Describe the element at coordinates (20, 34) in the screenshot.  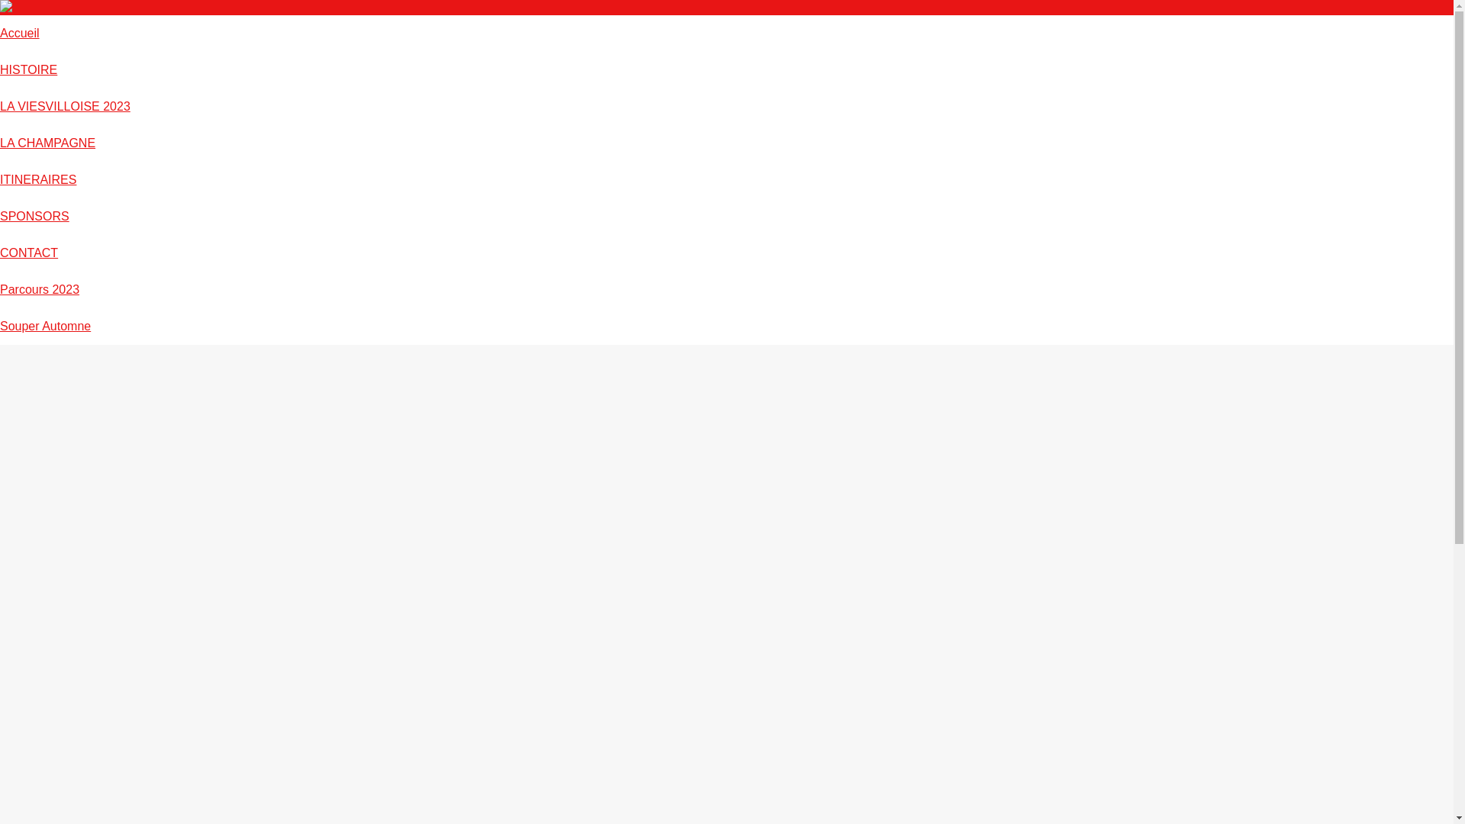
I see `Accueil` at that location.